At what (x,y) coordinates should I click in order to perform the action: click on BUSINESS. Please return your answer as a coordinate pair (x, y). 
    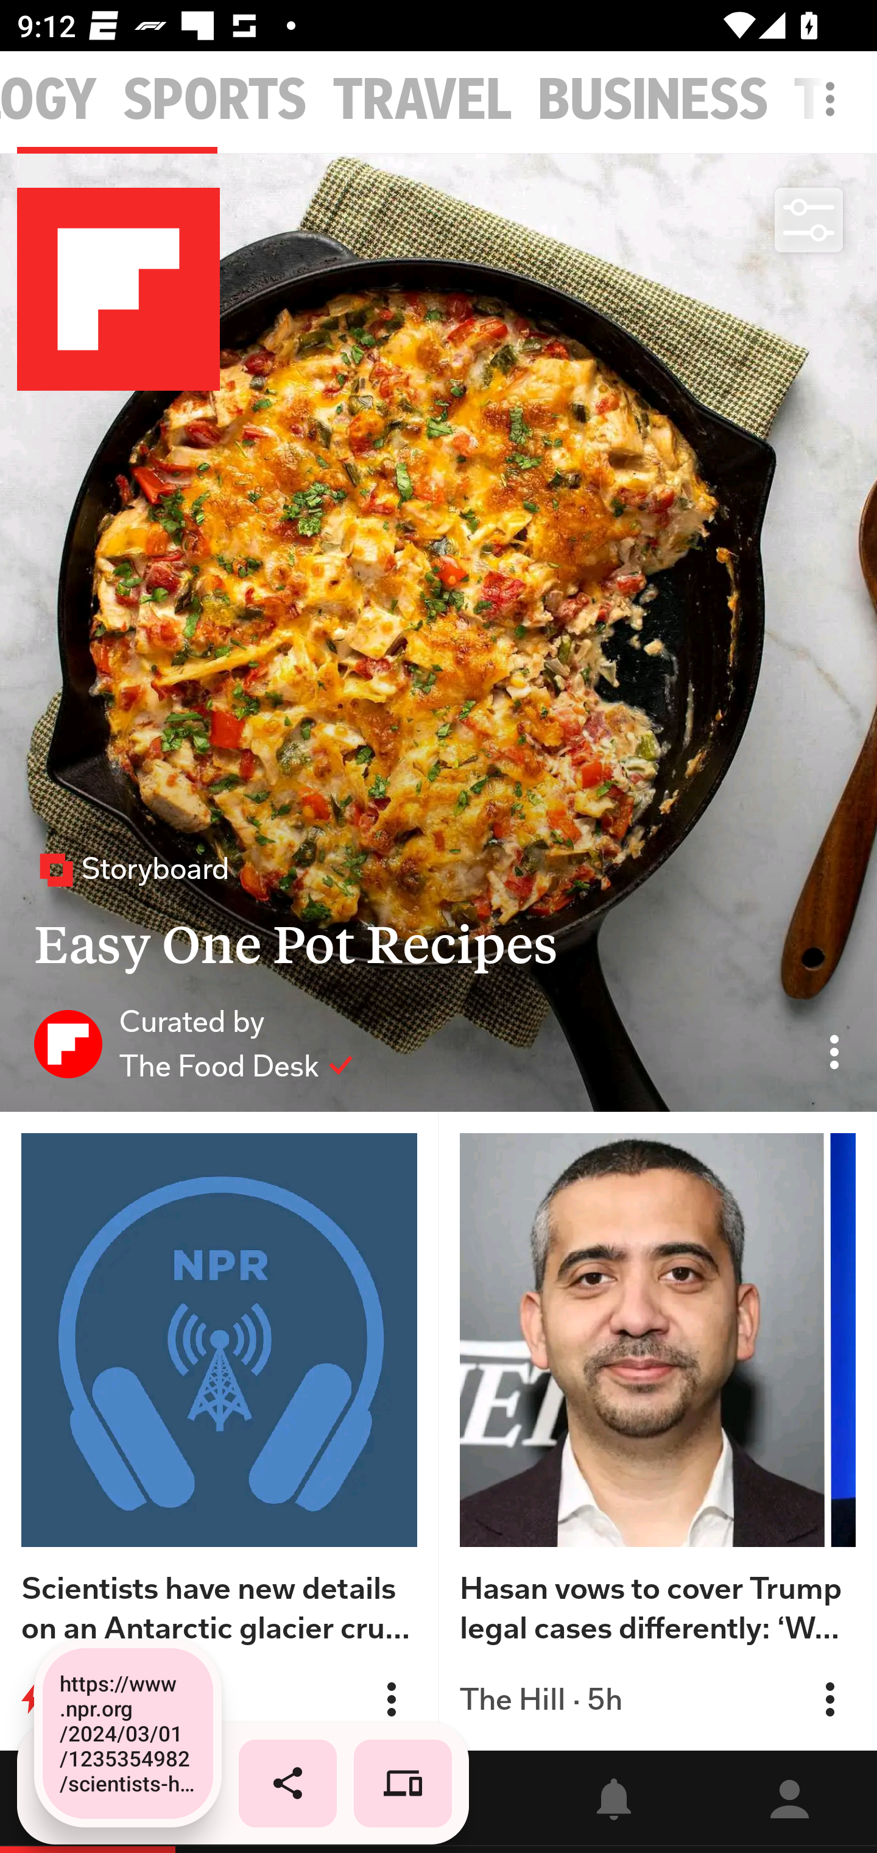
    Looking at the image, I should click on (653, 100).